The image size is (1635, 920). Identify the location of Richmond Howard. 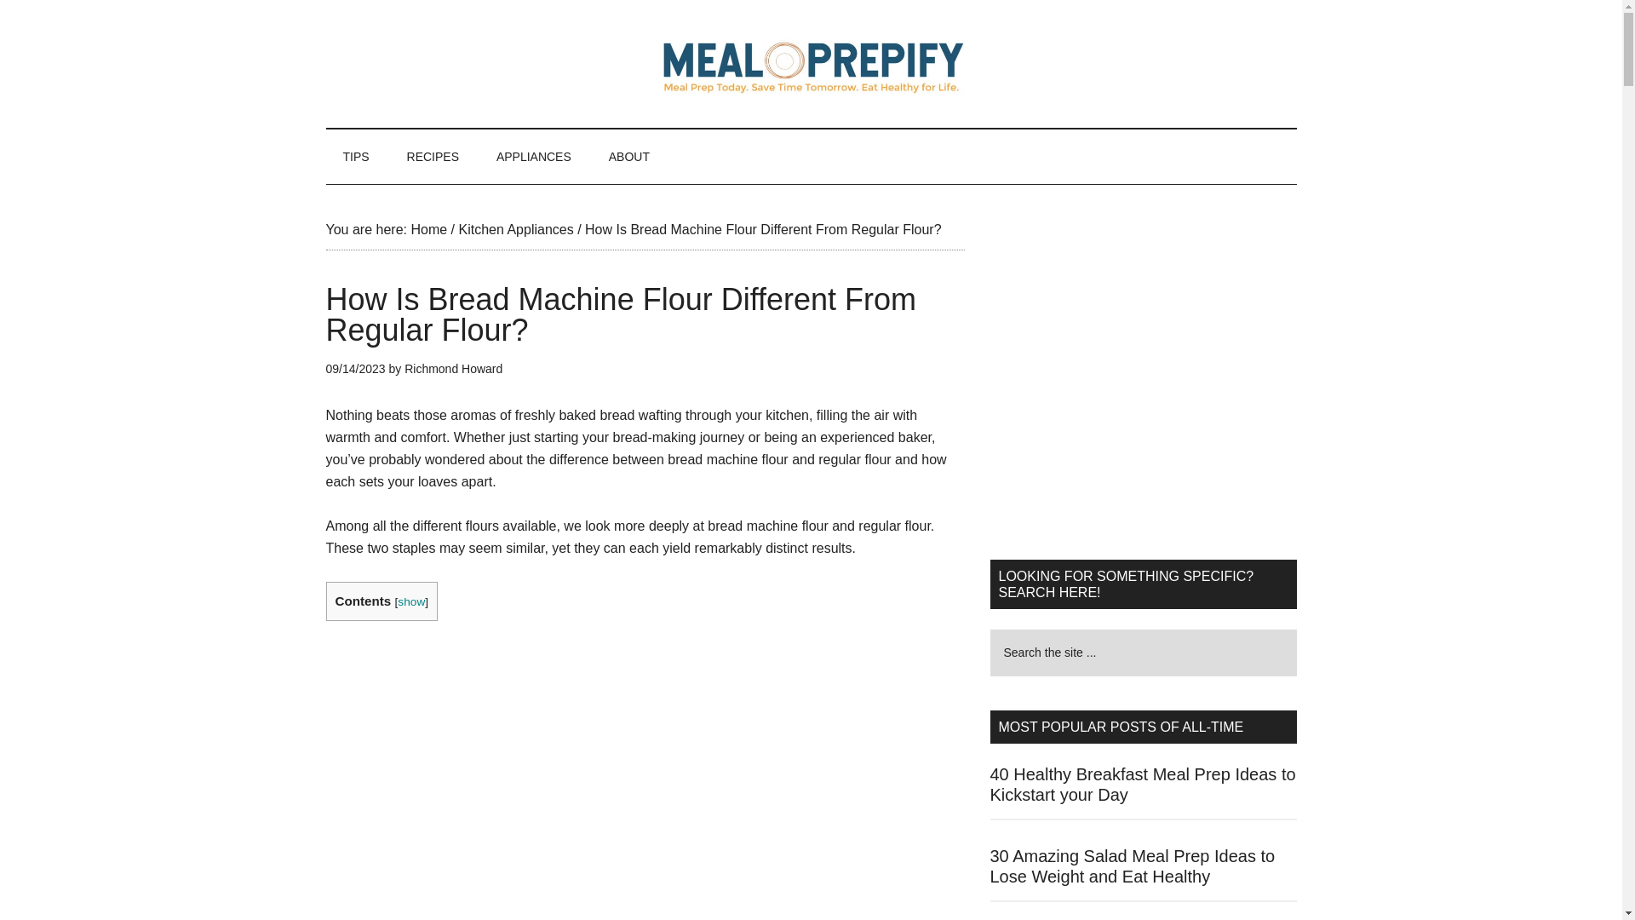
(453, 368).